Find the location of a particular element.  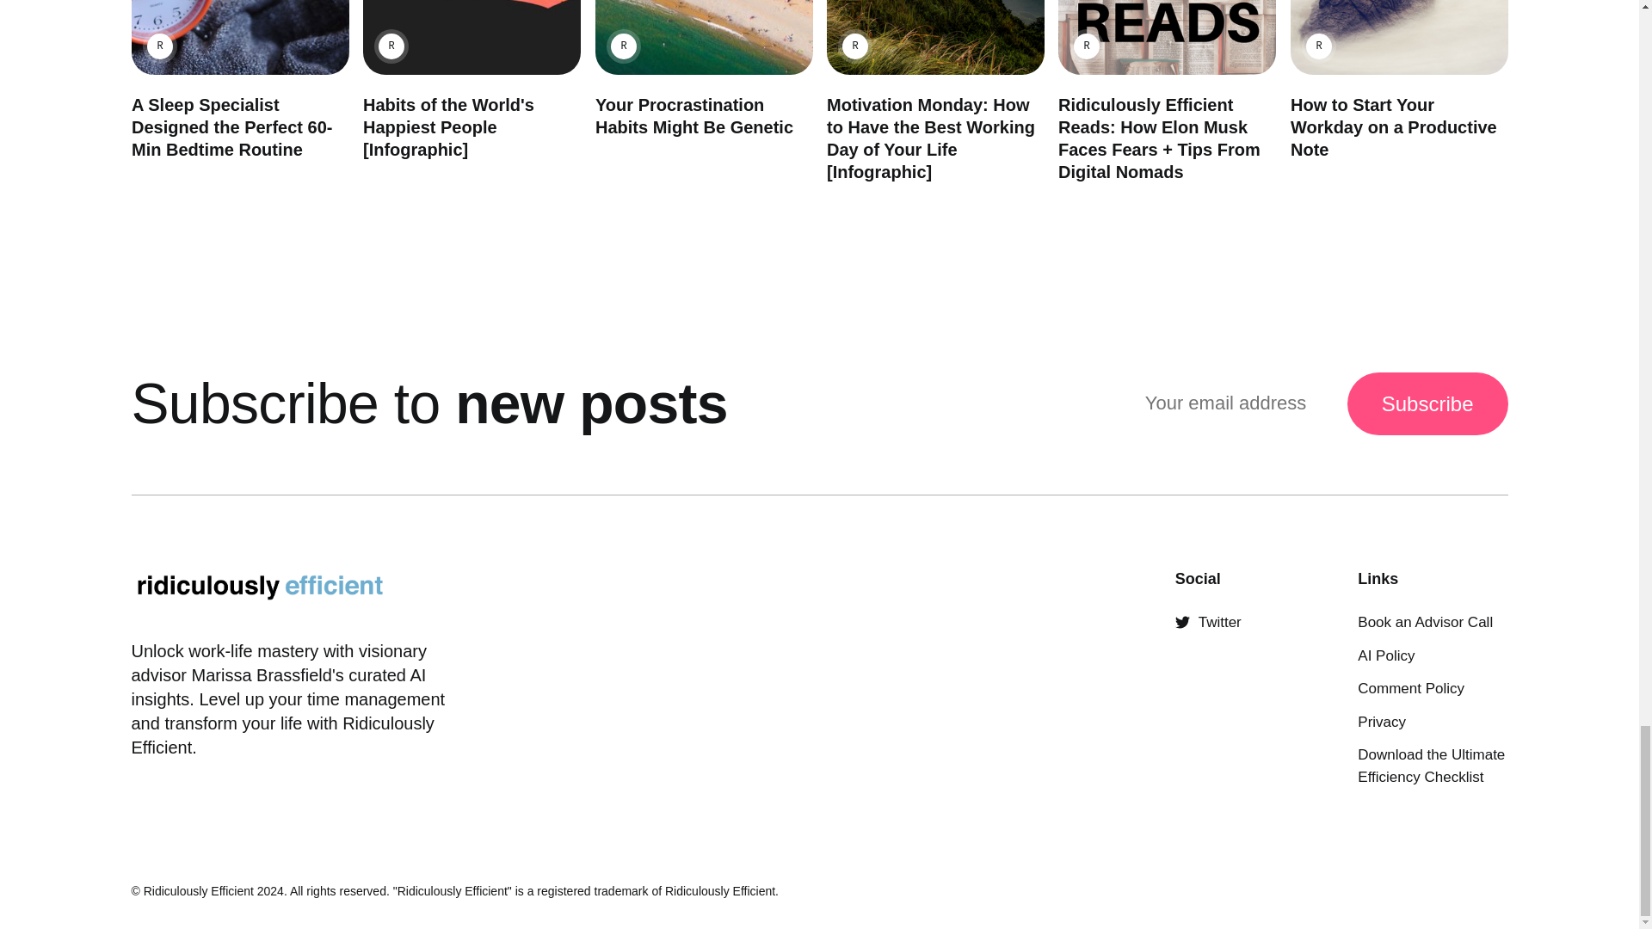

Twitter is located at coordinates (1208, 622).